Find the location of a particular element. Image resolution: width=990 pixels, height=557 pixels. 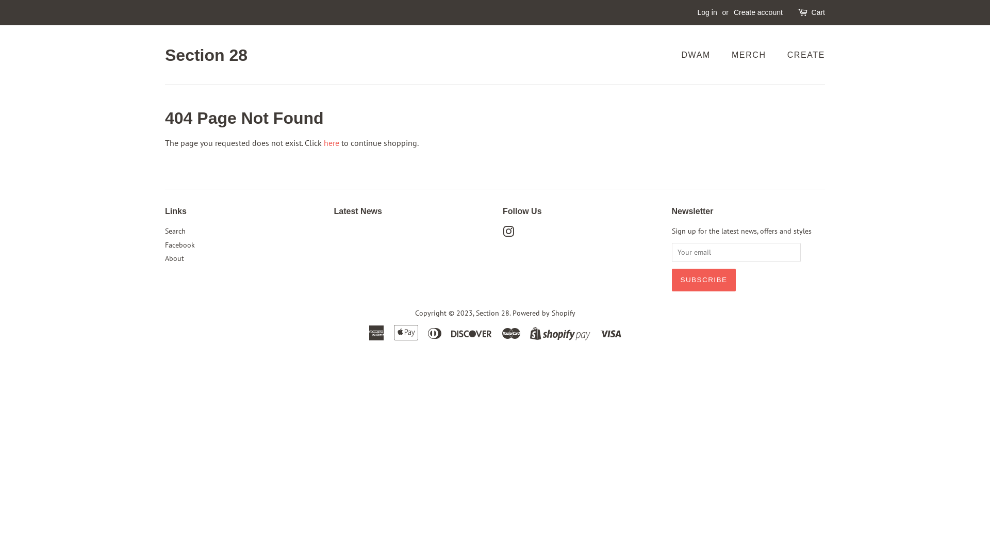

Section 28 is located at coordinates (492, 313).